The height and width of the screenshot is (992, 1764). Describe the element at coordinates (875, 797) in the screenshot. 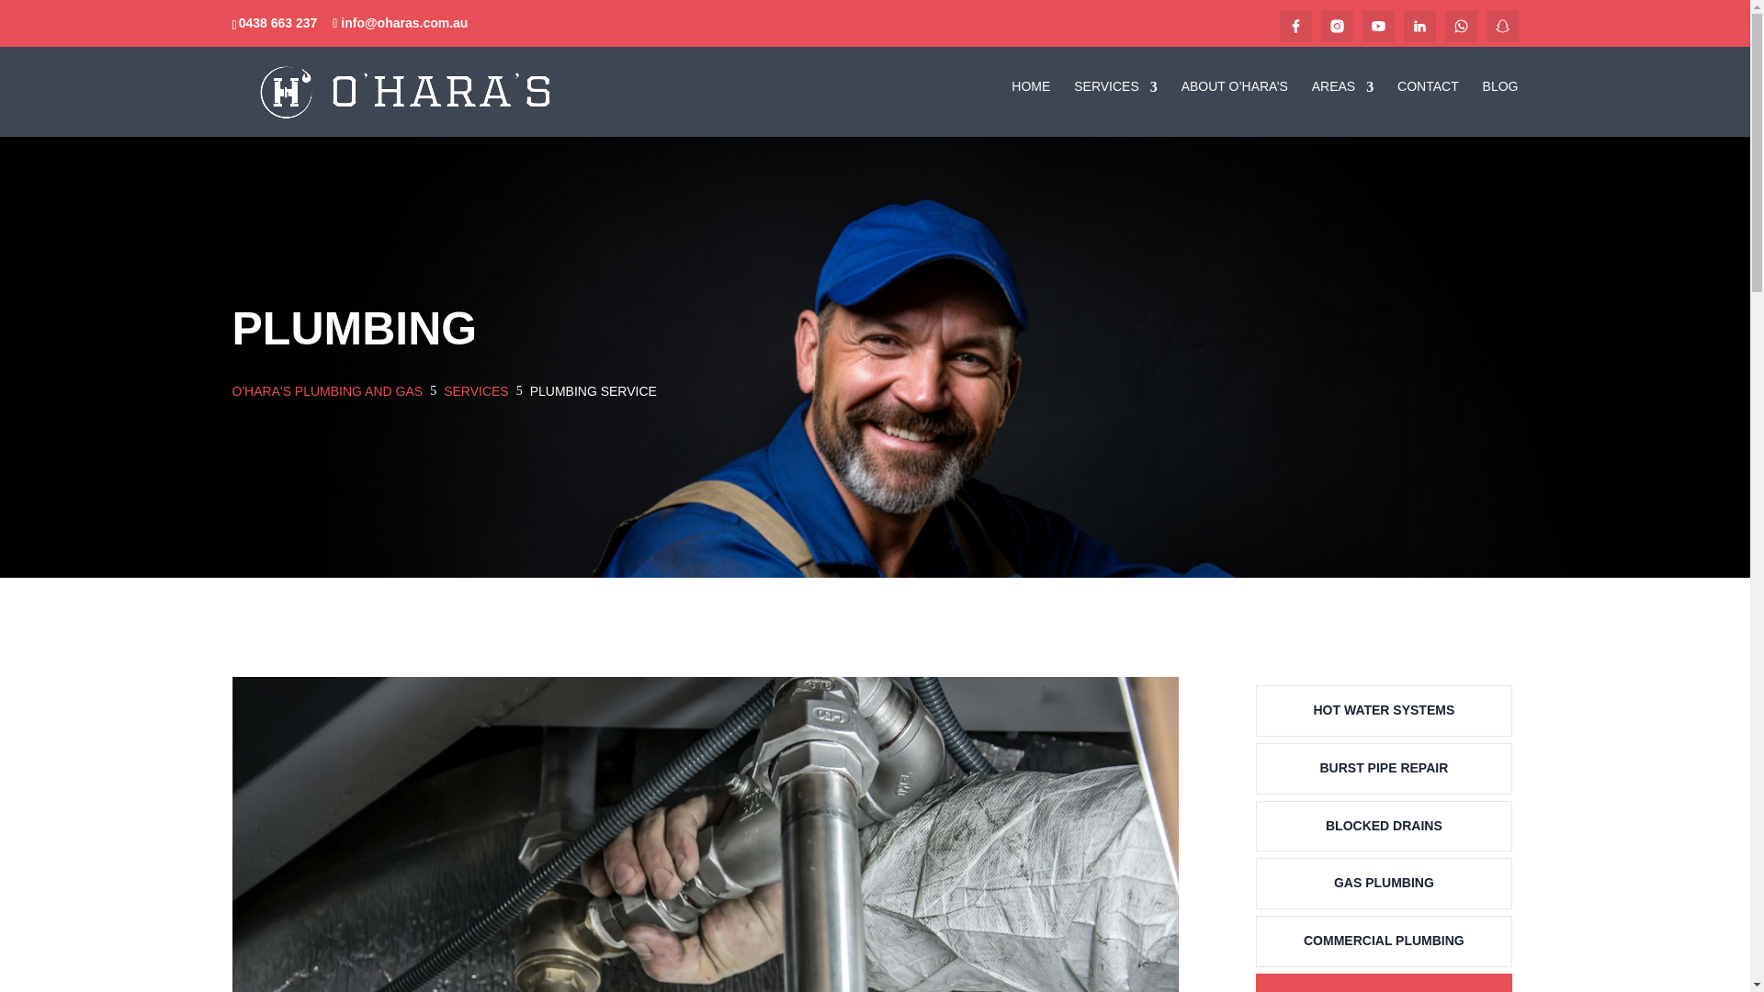

I see `Plumber Belmont` at that location.